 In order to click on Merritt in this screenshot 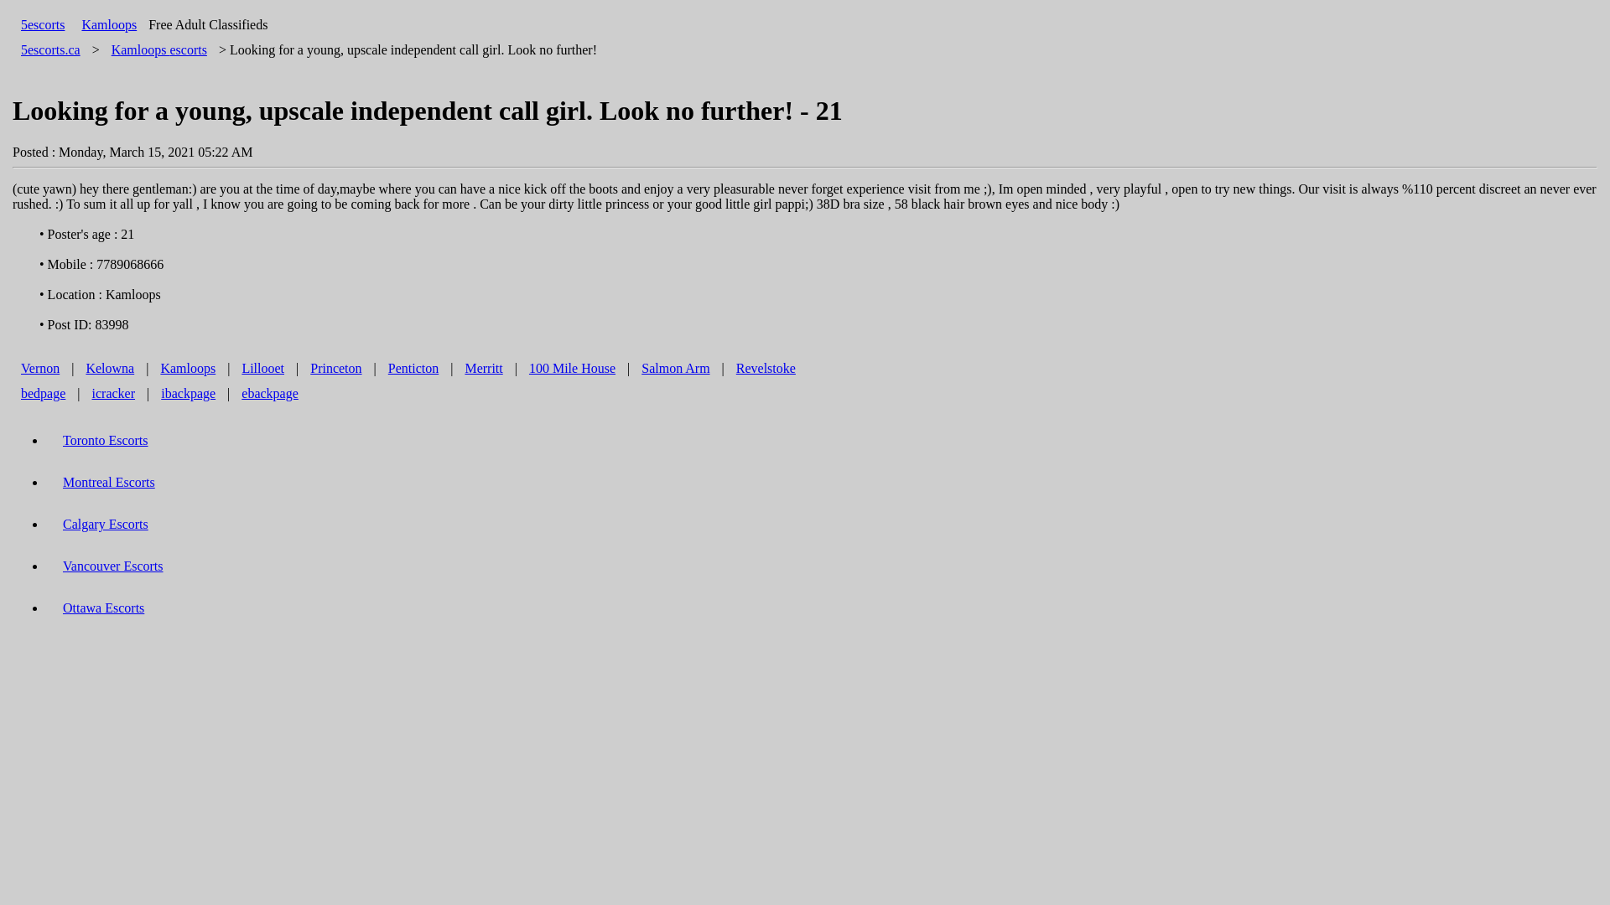, I will do `click(483, 369)`.